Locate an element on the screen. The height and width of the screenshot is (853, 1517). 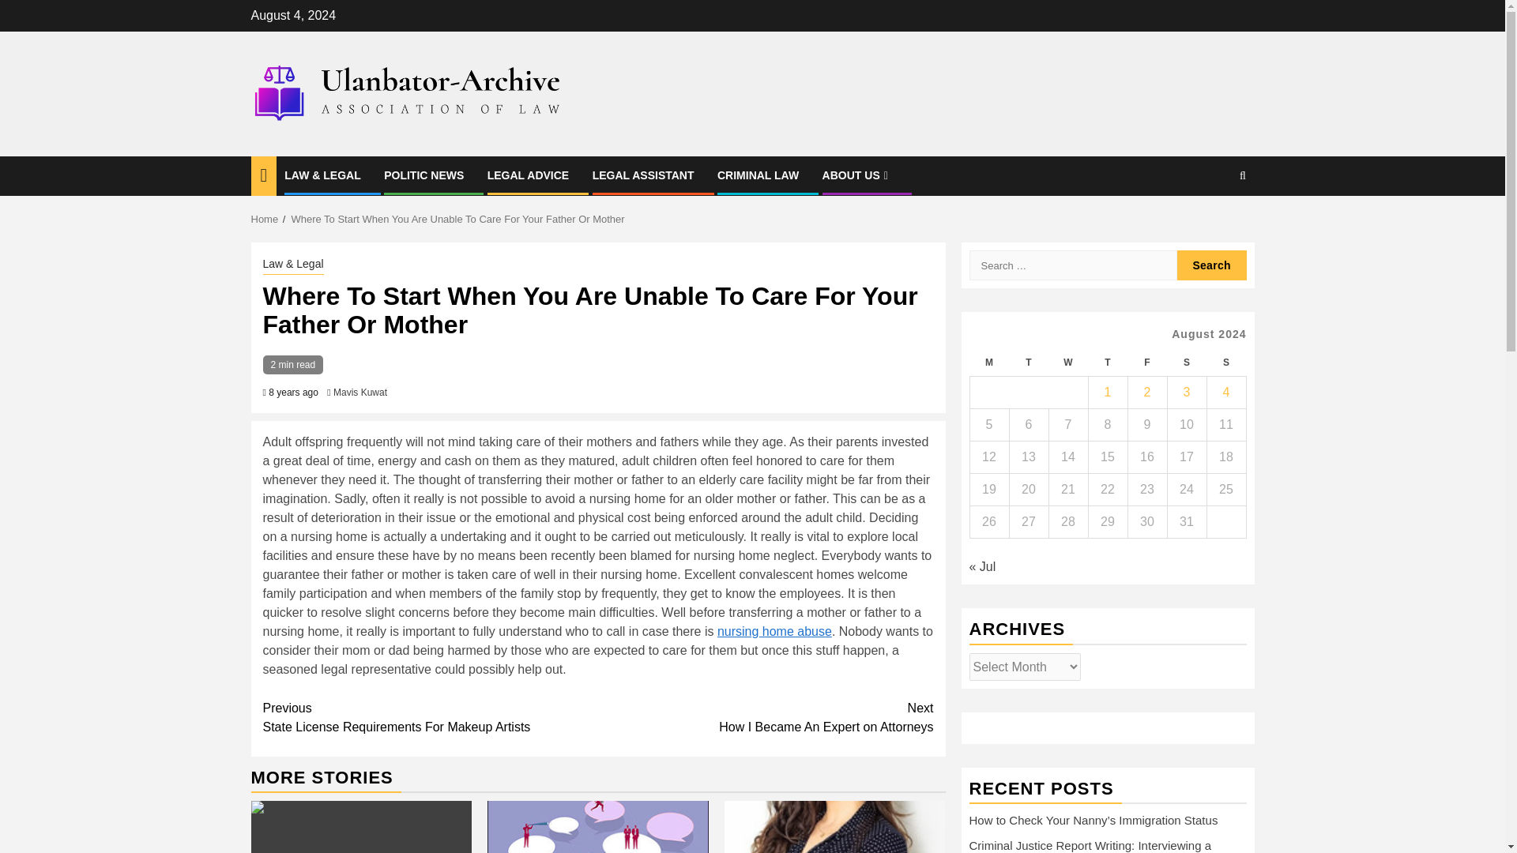
Home is located at coordinates (265, 220).